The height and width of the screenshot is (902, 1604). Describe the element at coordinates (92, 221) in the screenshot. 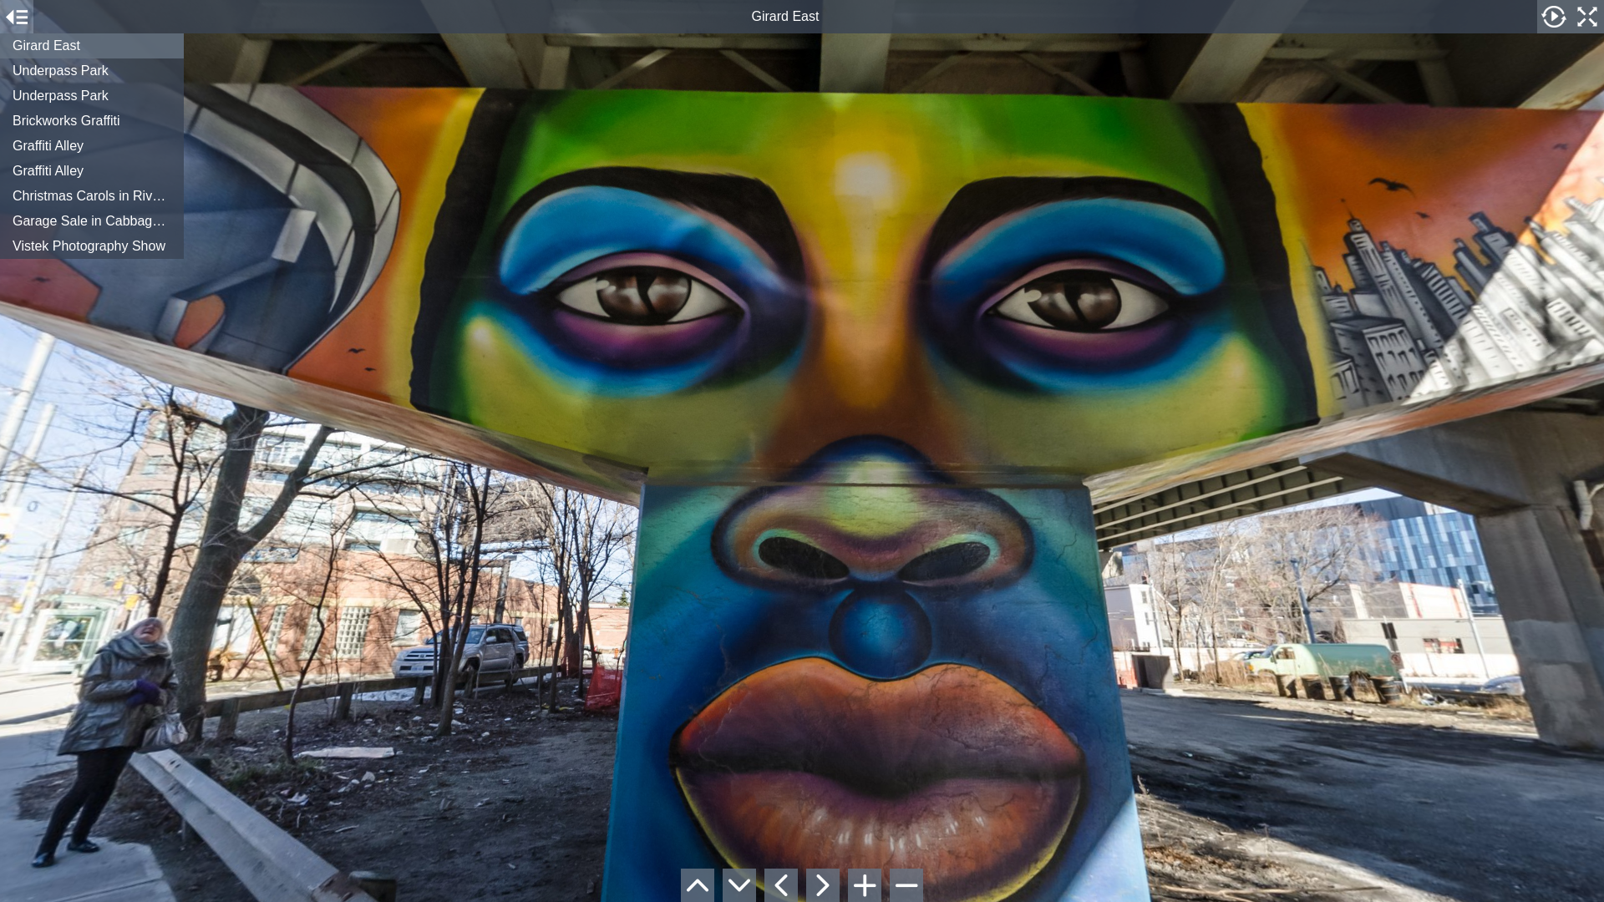

I see `Garage Sale in Cabbagetown` at that location.